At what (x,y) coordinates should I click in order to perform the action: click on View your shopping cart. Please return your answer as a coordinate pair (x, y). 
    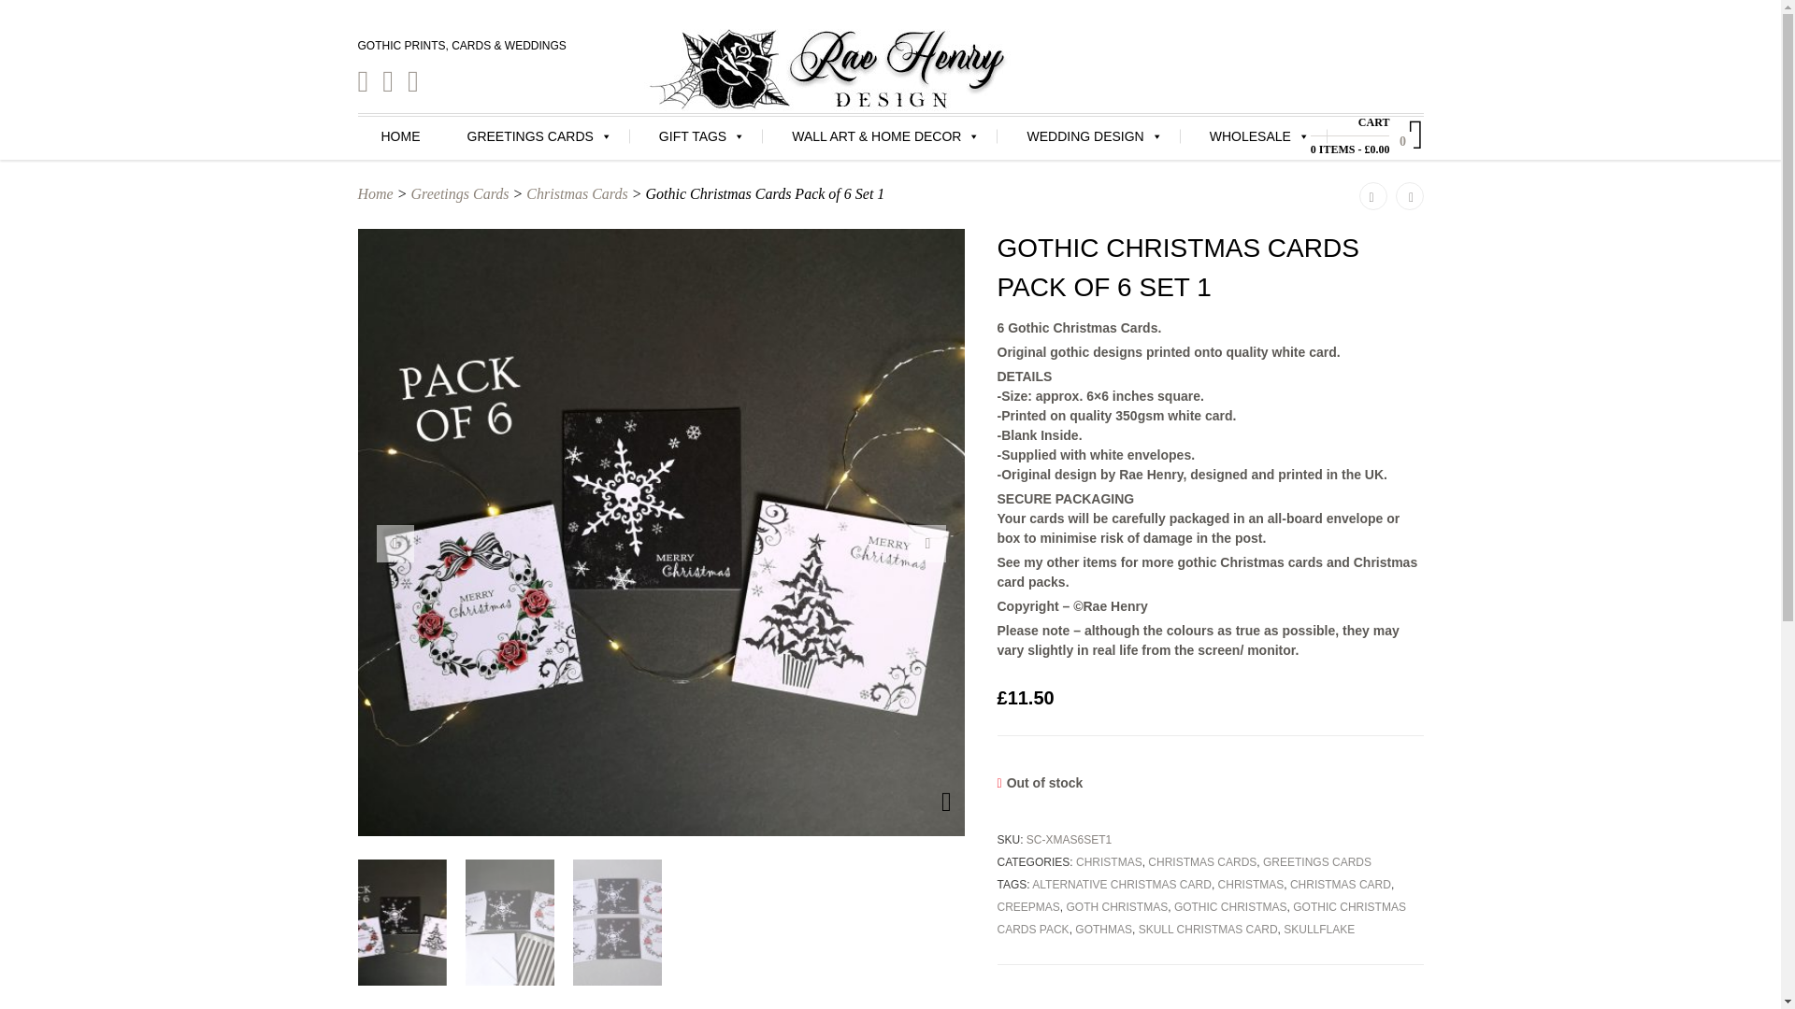
    Looking at the image, I should click on (1350, 149).